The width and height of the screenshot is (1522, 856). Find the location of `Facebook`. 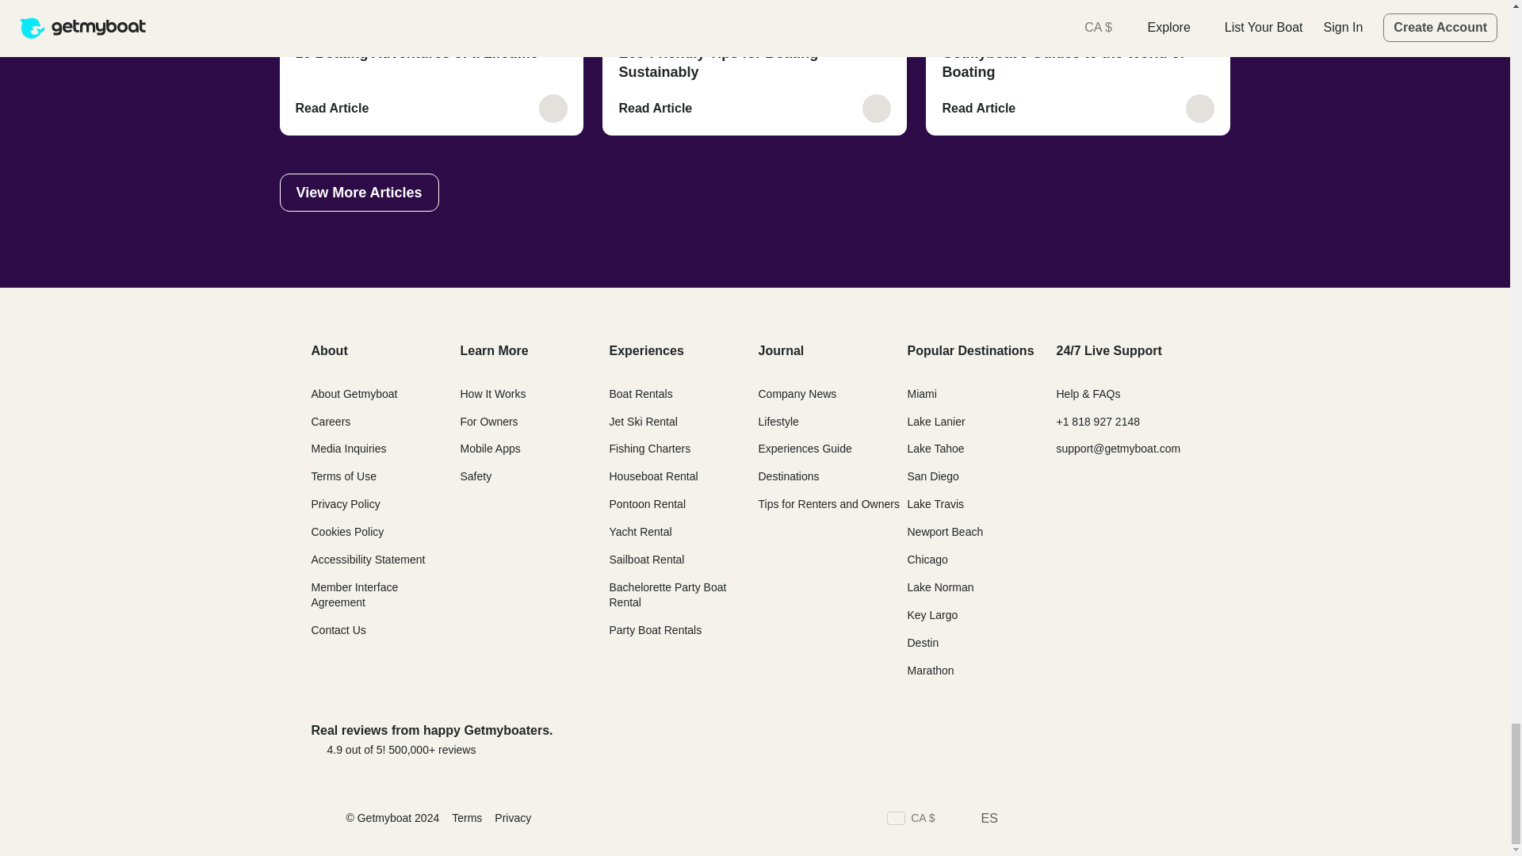

Facebook is located at coordinates (1019, 820).